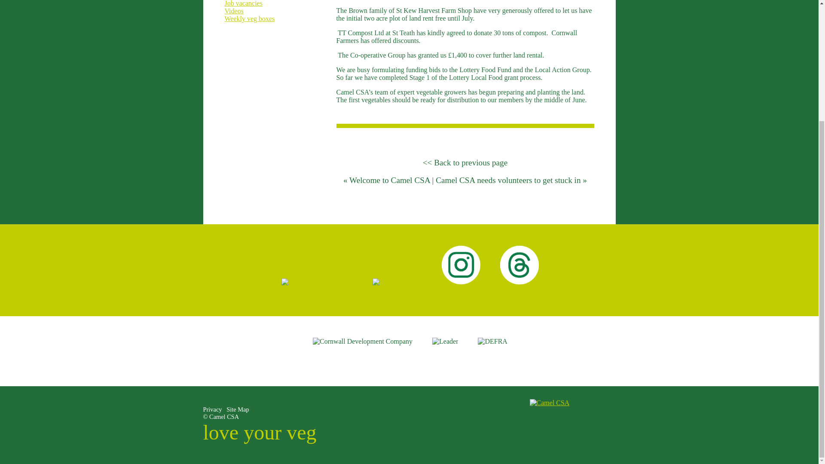 The image size is (825, 464). What do you see at coordinates (243, 3) in the screenshot?
I see `Job vacancies` at bounding box center [243, 3].